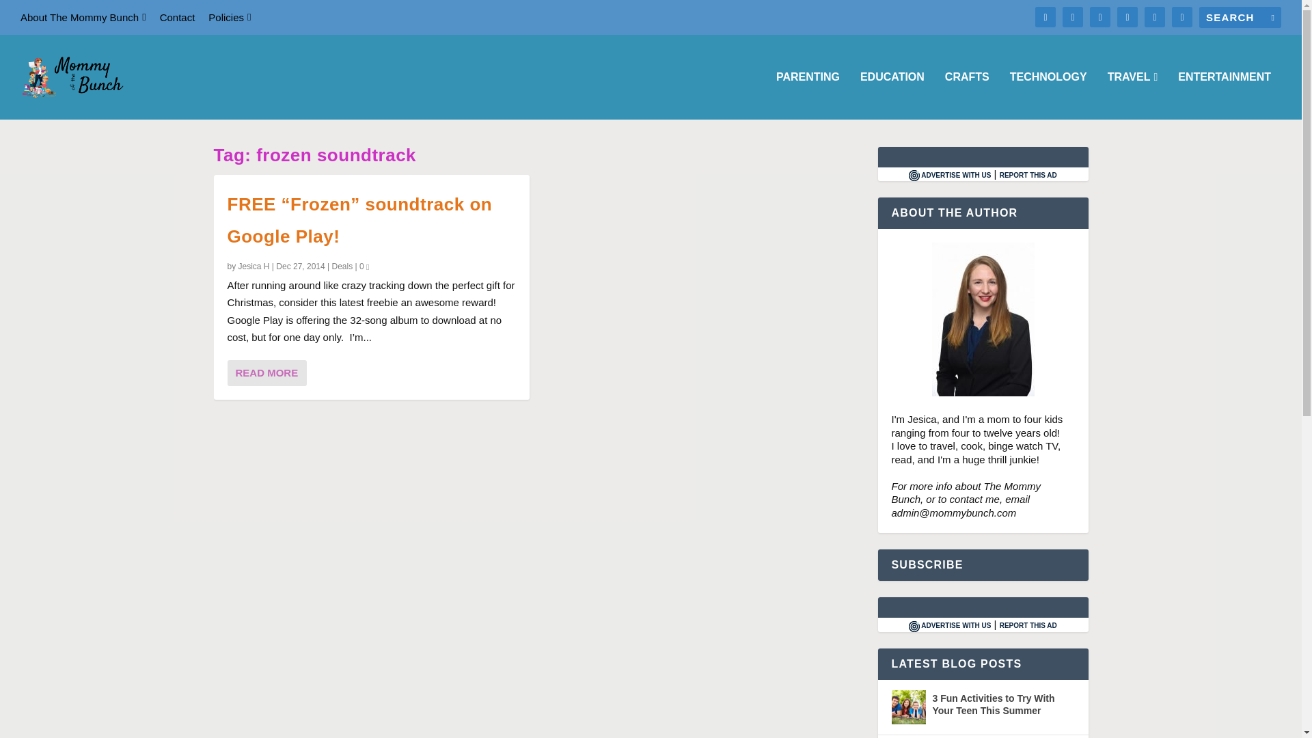 This screenshot has height=738, width=1312. I want to click on Policies, so click(230, 17).